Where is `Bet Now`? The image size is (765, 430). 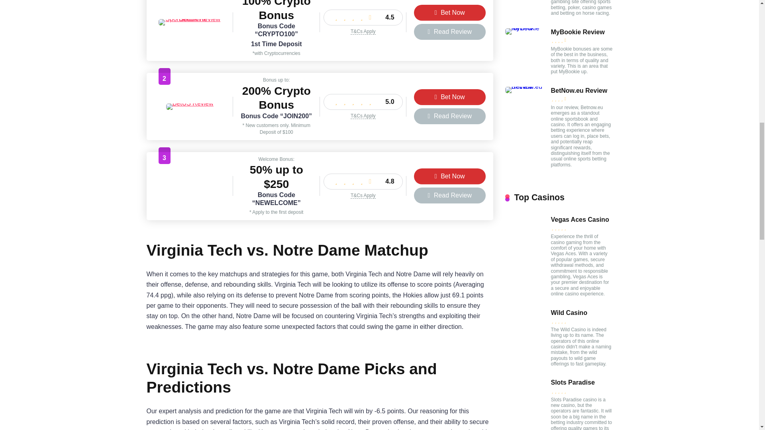 Bet Now is located at coordinates (449, 12).